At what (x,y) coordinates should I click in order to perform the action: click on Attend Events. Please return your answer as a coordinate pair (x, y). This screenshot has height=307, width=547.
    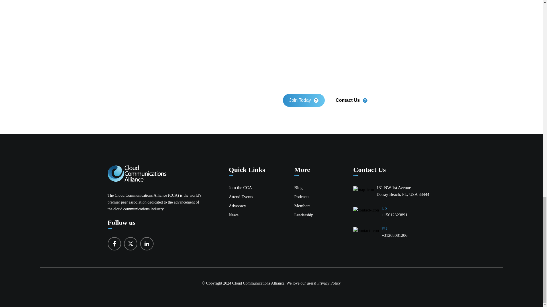
    Looking at the image, I should click on (240, 196).